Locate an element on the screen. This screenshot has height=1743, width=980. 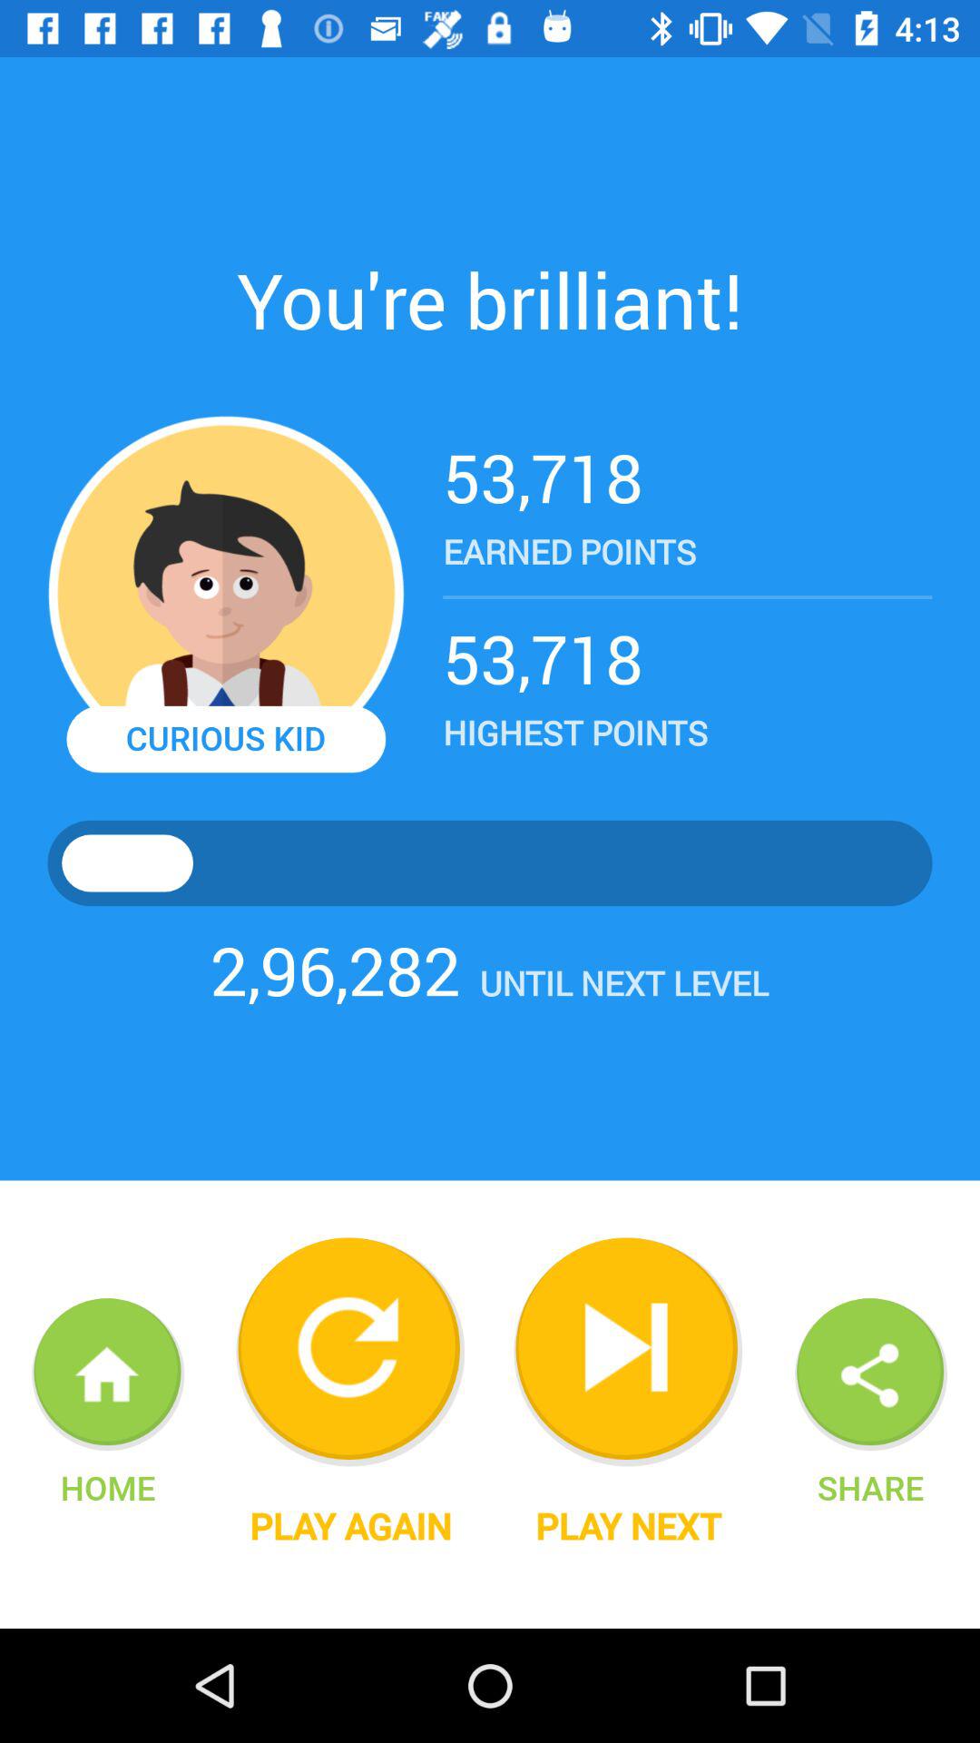
press the icon next to home icon is located at coordinates (350, 1526).